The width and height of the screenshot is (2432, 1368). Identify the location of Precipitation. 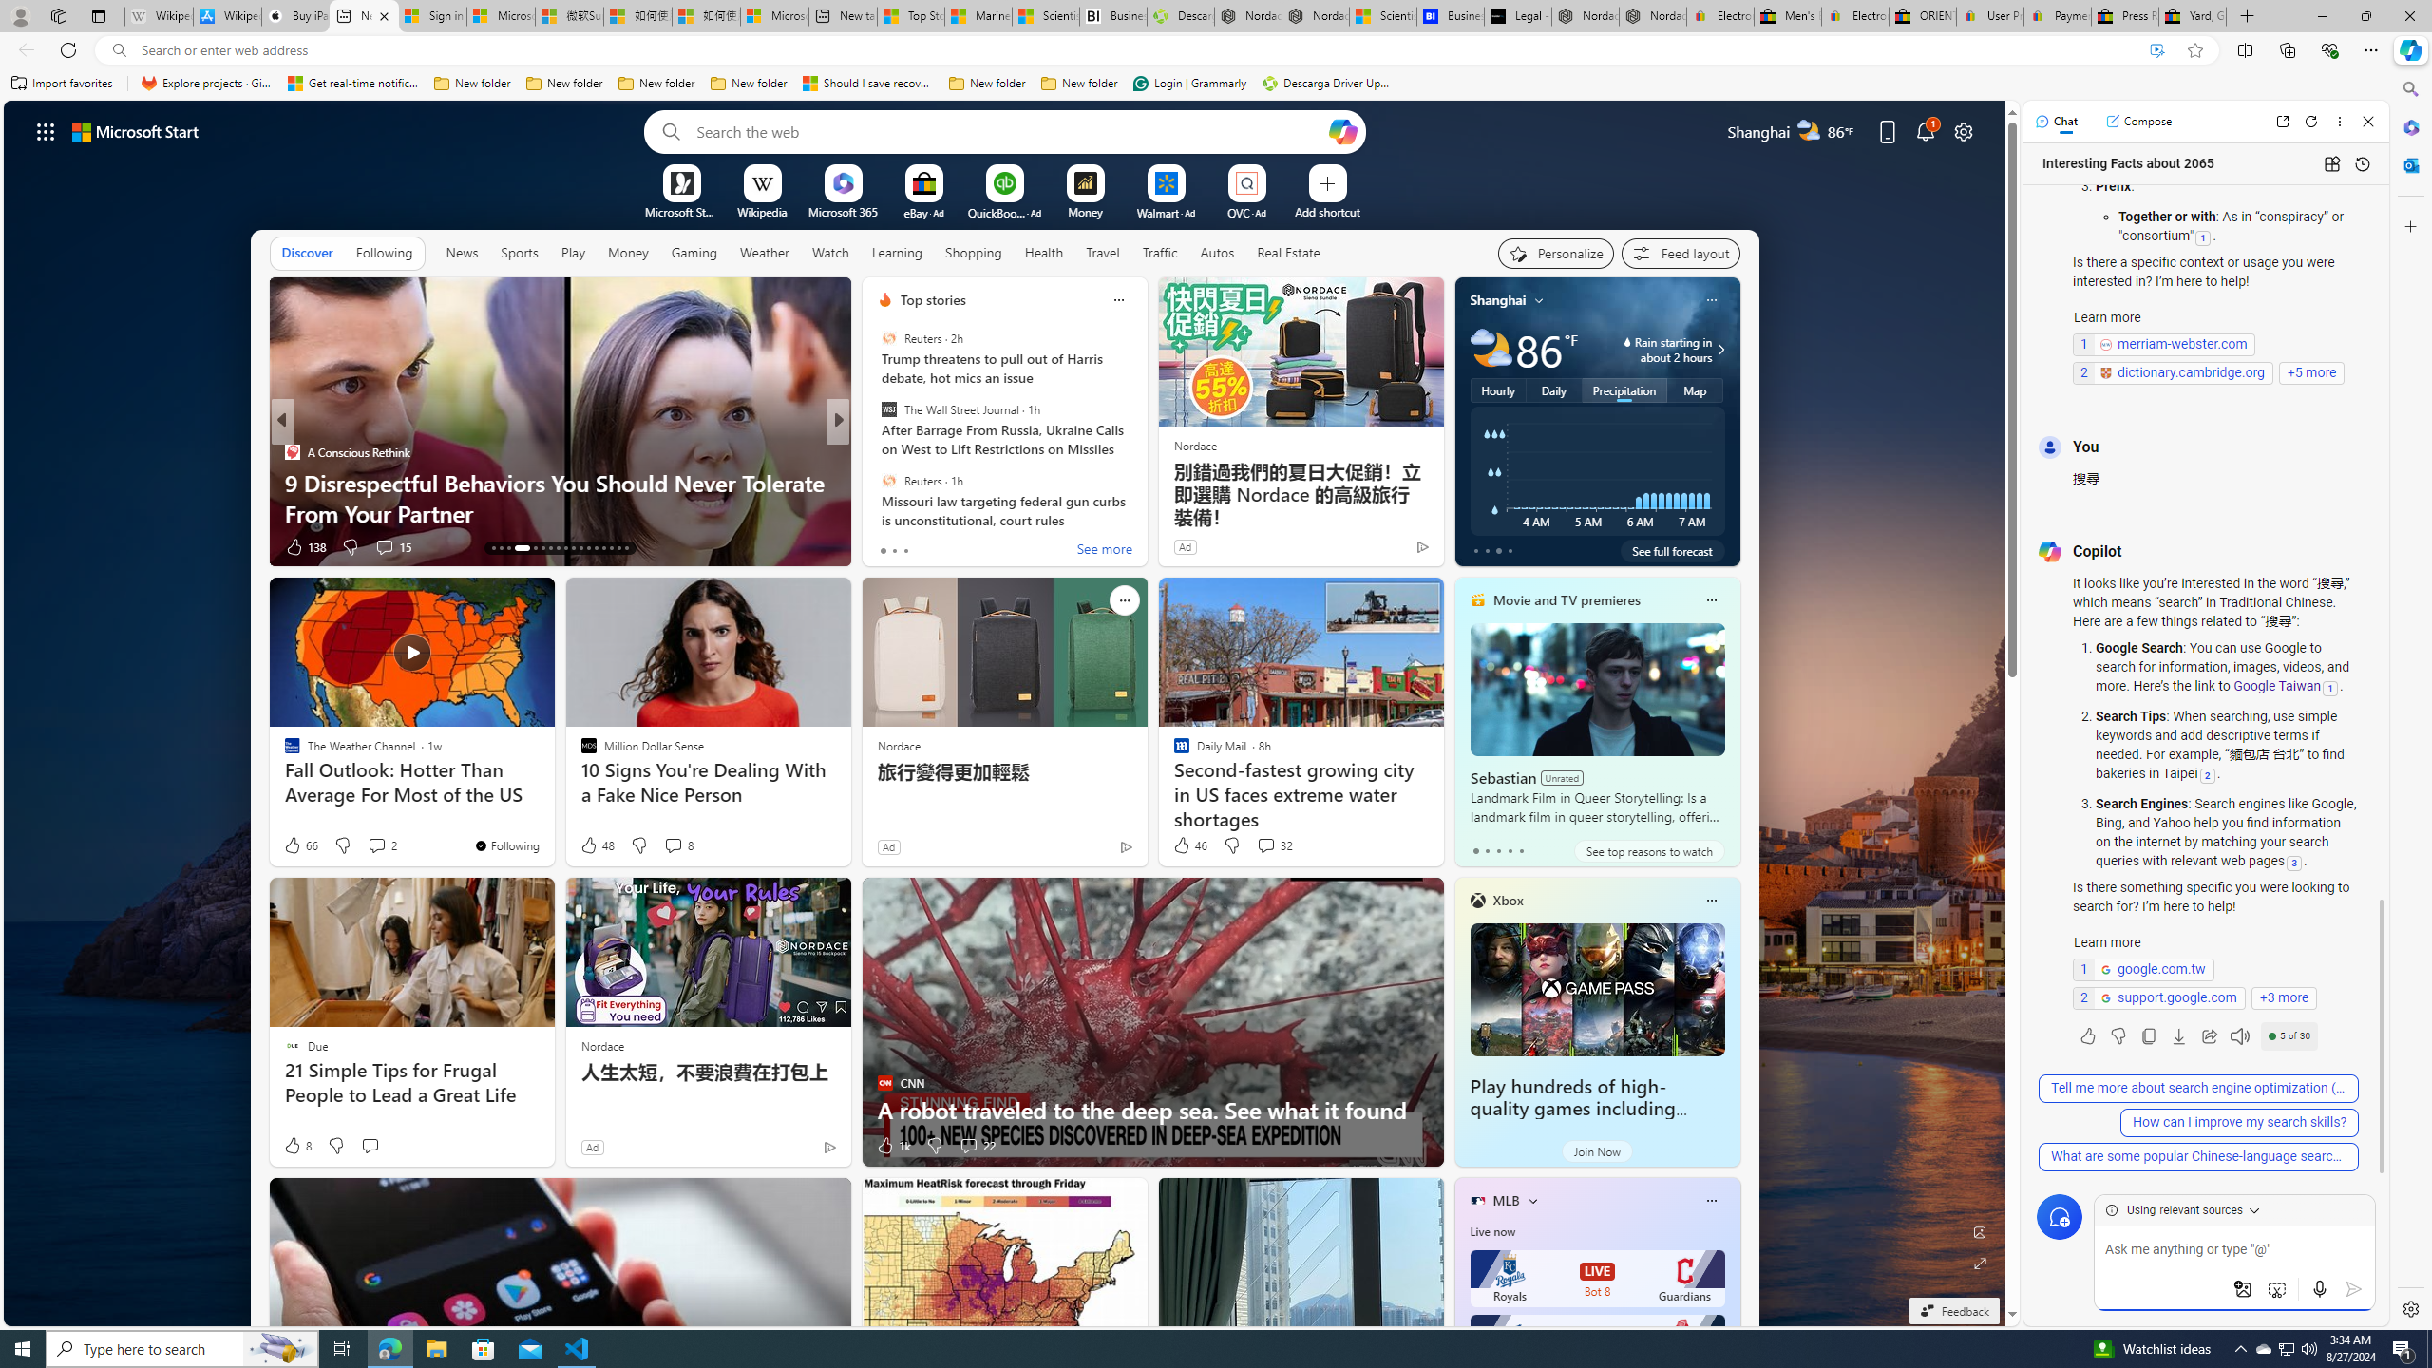
(1624, 389).